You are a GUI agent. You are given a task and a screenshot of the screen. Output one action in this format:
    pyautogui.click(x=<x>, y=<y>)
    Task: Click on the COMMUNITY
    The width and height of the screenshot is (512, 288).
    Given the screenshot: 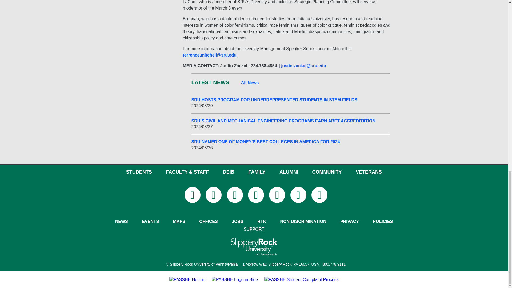 What is the action you would take?
    pyautogui.click(x=326, y=172)
    